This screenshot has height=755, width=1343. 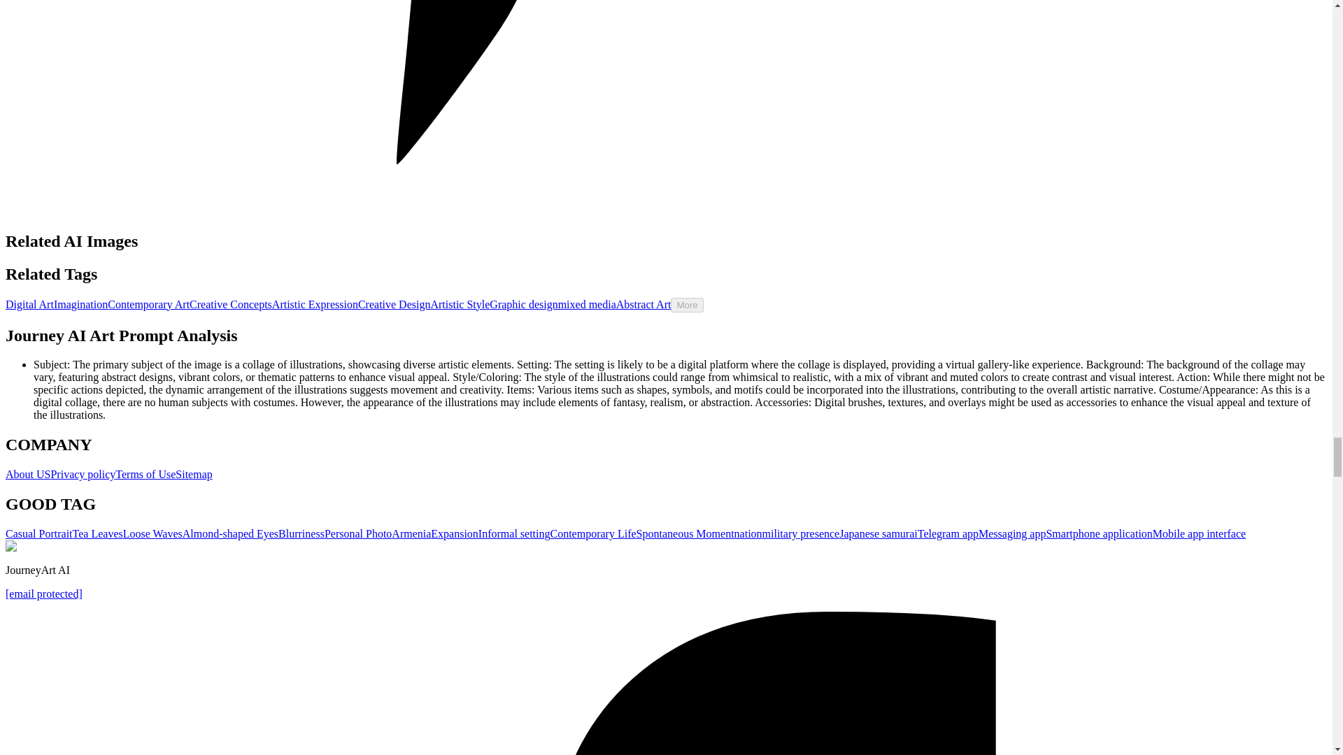 What do you see at coordinates (28, 474) in the screenshot?
I see `About US` at bounding box center [28, 474].